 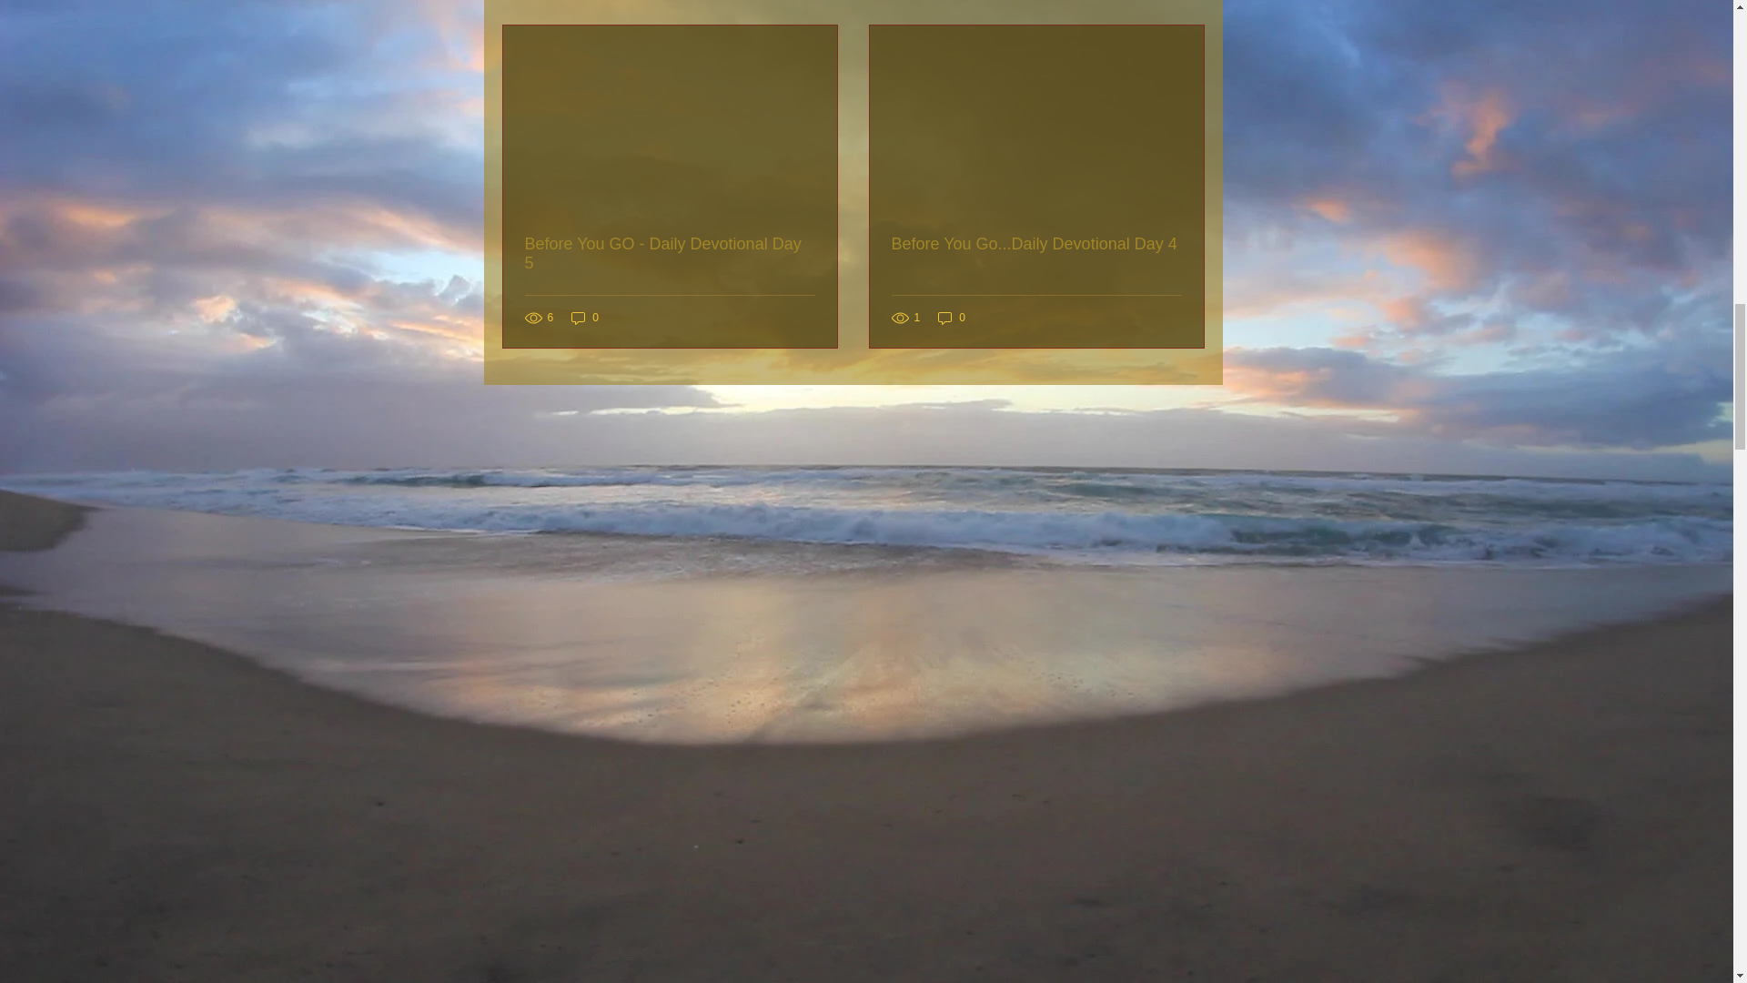 What do you see at coordinates (952, 318) in the screenshot?
I see `0` at bounding box center [952, 318].